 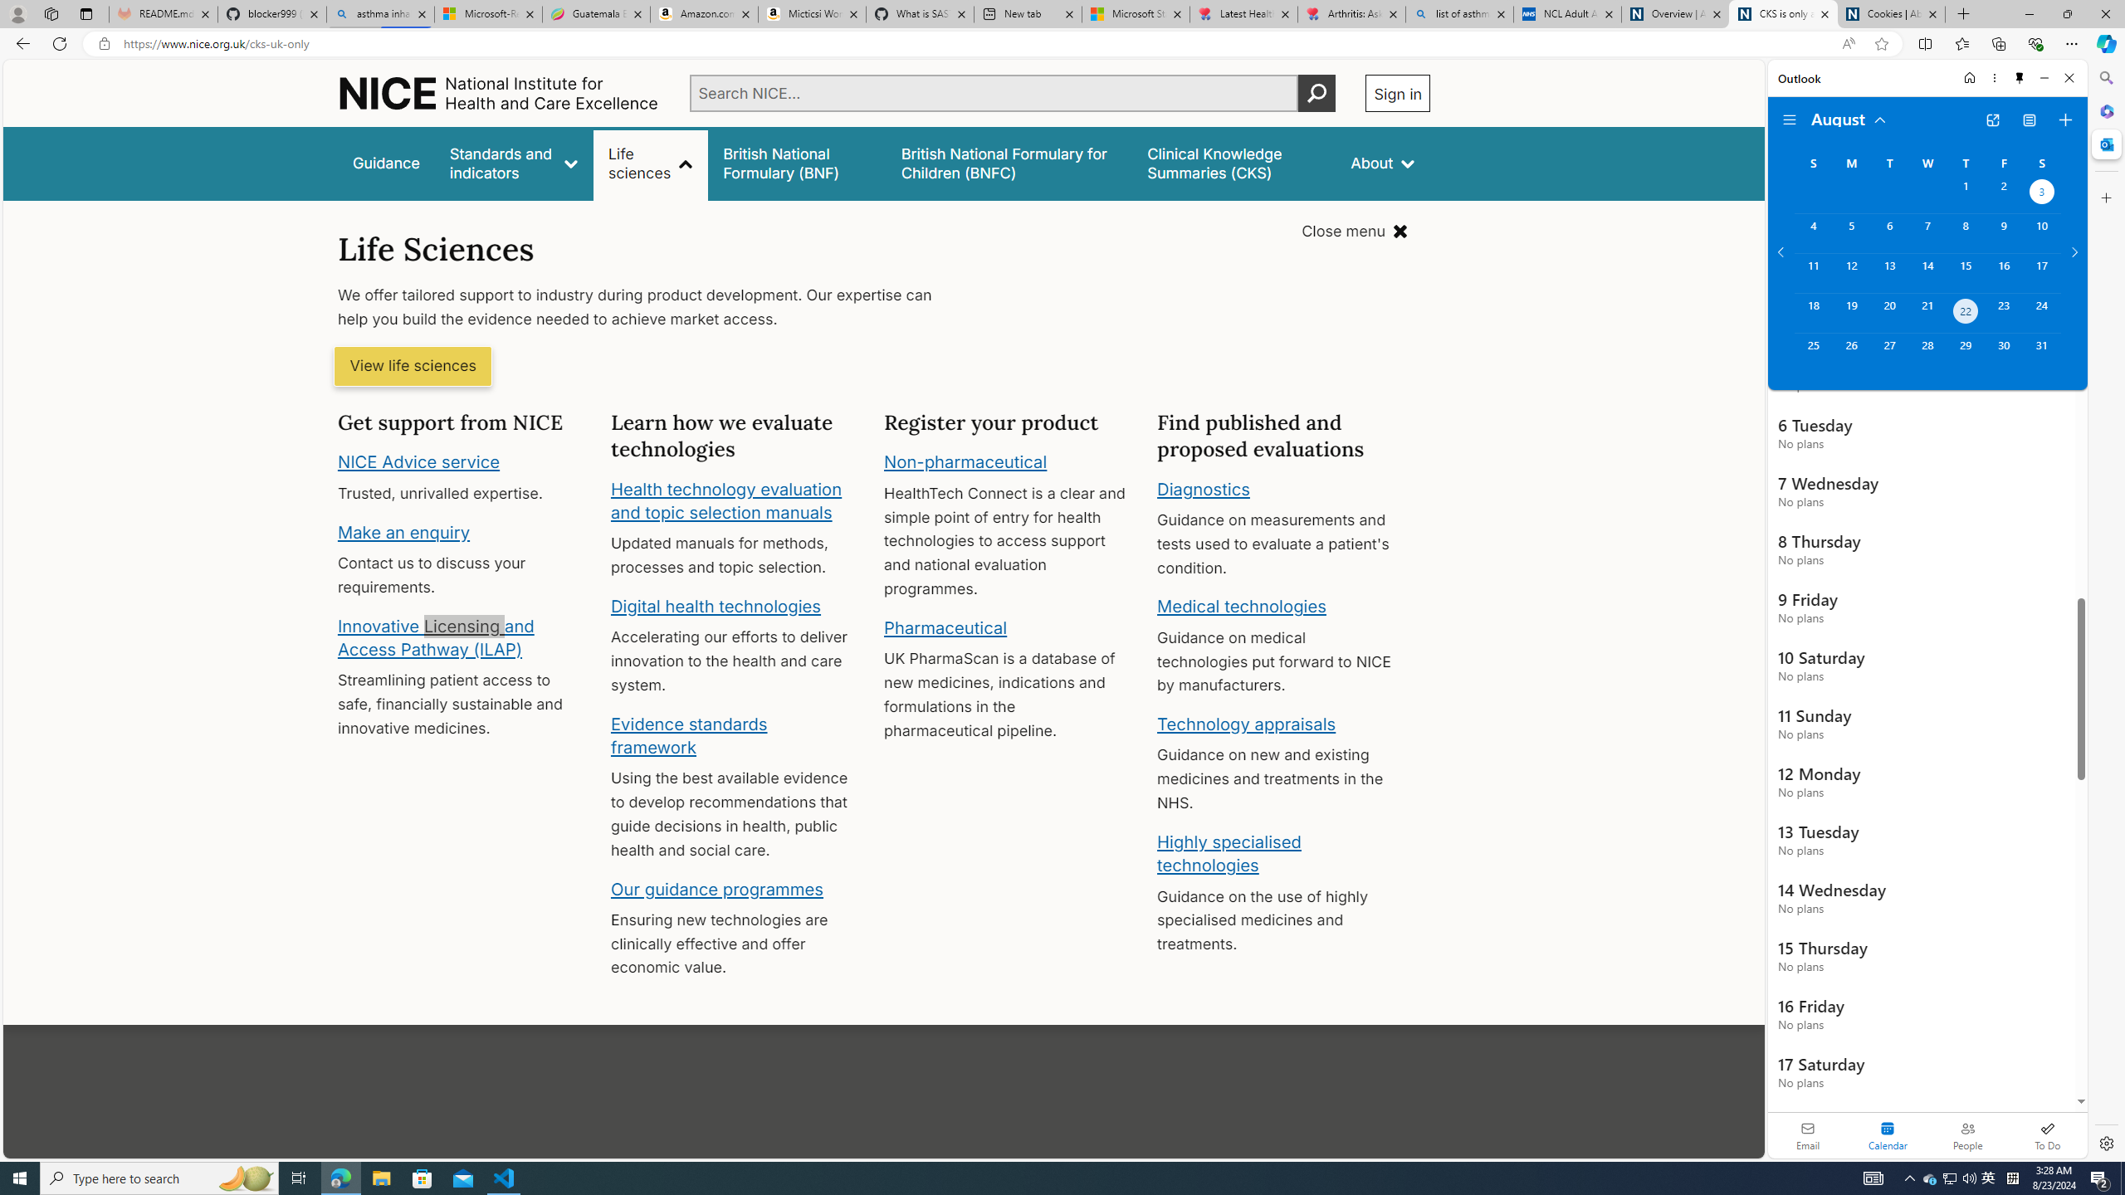 What do you see at coordinates (1966, 272) in the screenshot?
I see `Thursday, August 15, 2024. ` at bounding box center [1966, 272].